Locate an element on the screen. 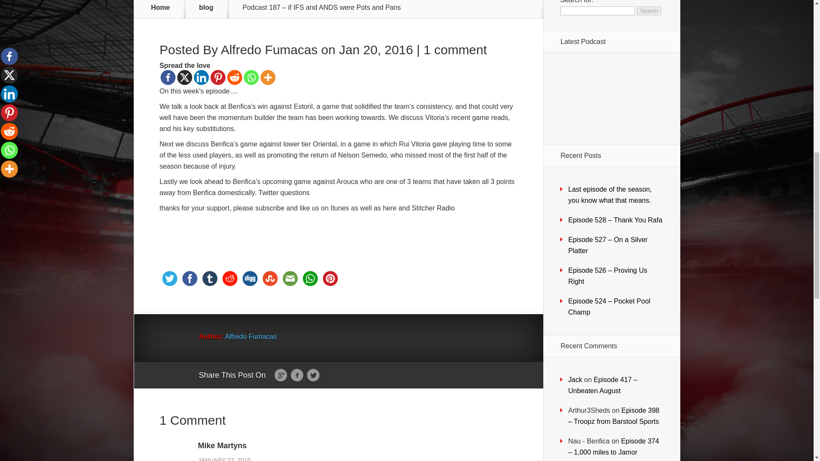 The width and height of the screenshot is (820, 461). Facebook is located at coordinates (168, 77).